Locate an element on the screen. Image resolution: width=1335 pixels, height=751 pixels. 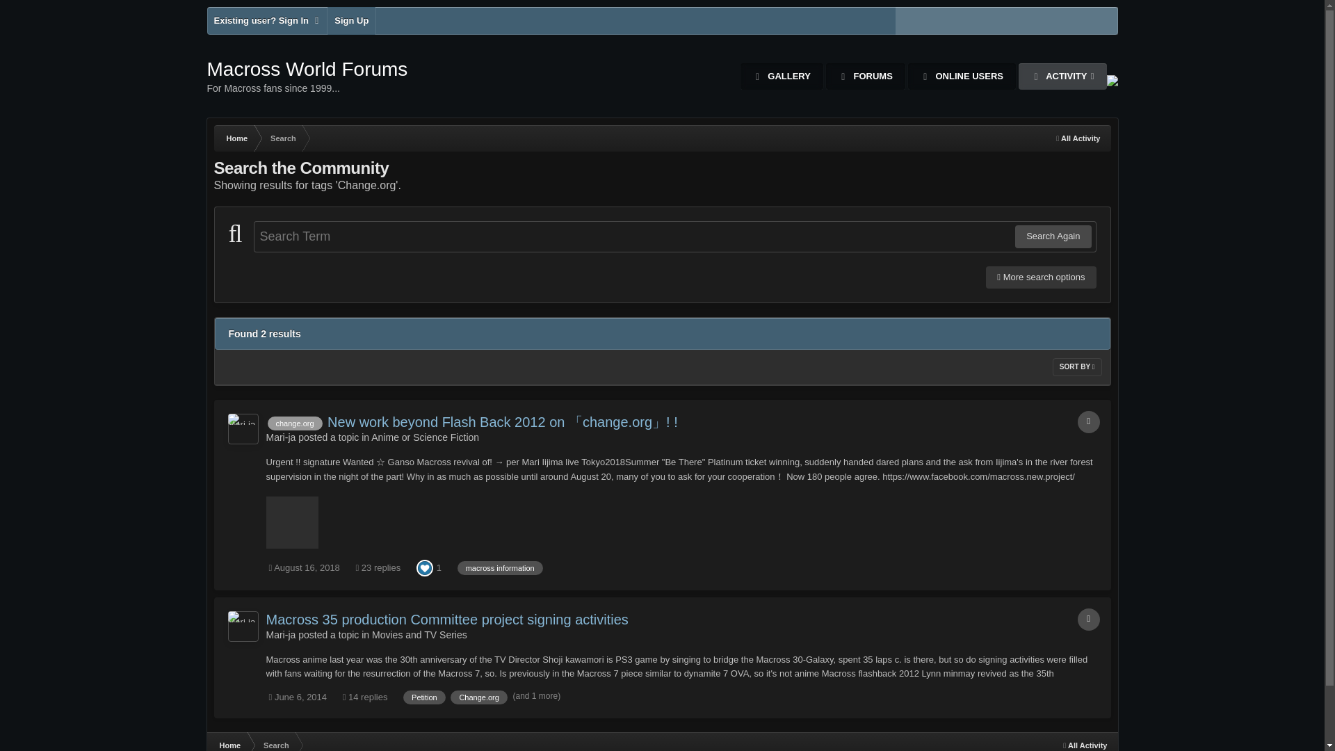
Go to Mari-ja's profile is located at coordinates (478, 697).